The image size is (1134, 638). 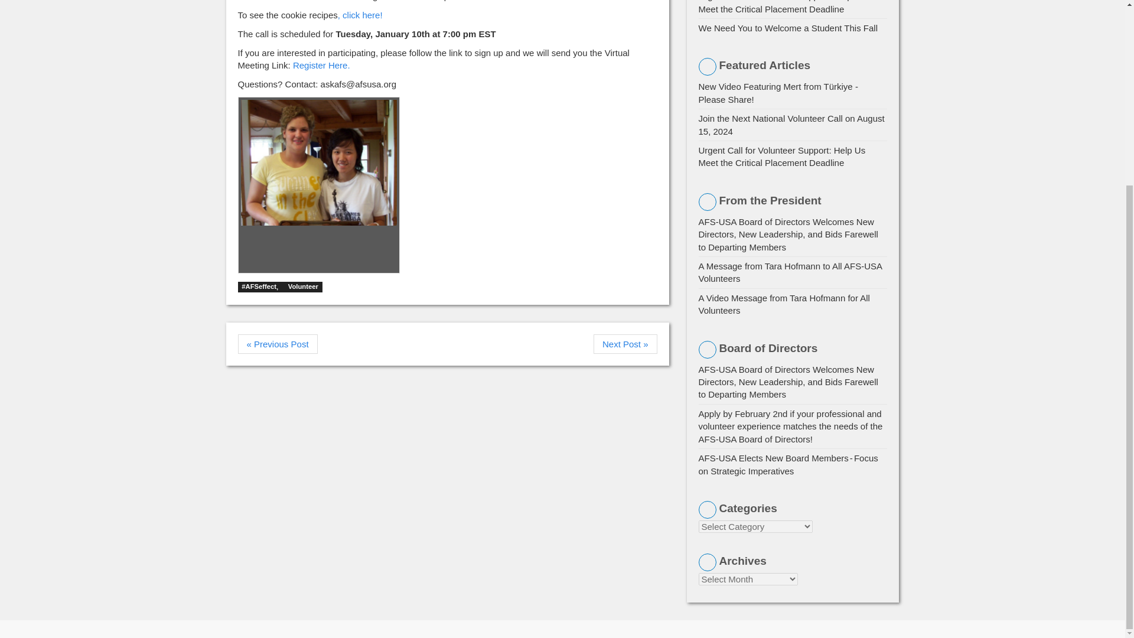 What do you see at coordinates (790, 272) in the screenshot?
I see `A Message from Tara Hofmann to All AFS-USA Volunteers` at bounding box center [790, 272].